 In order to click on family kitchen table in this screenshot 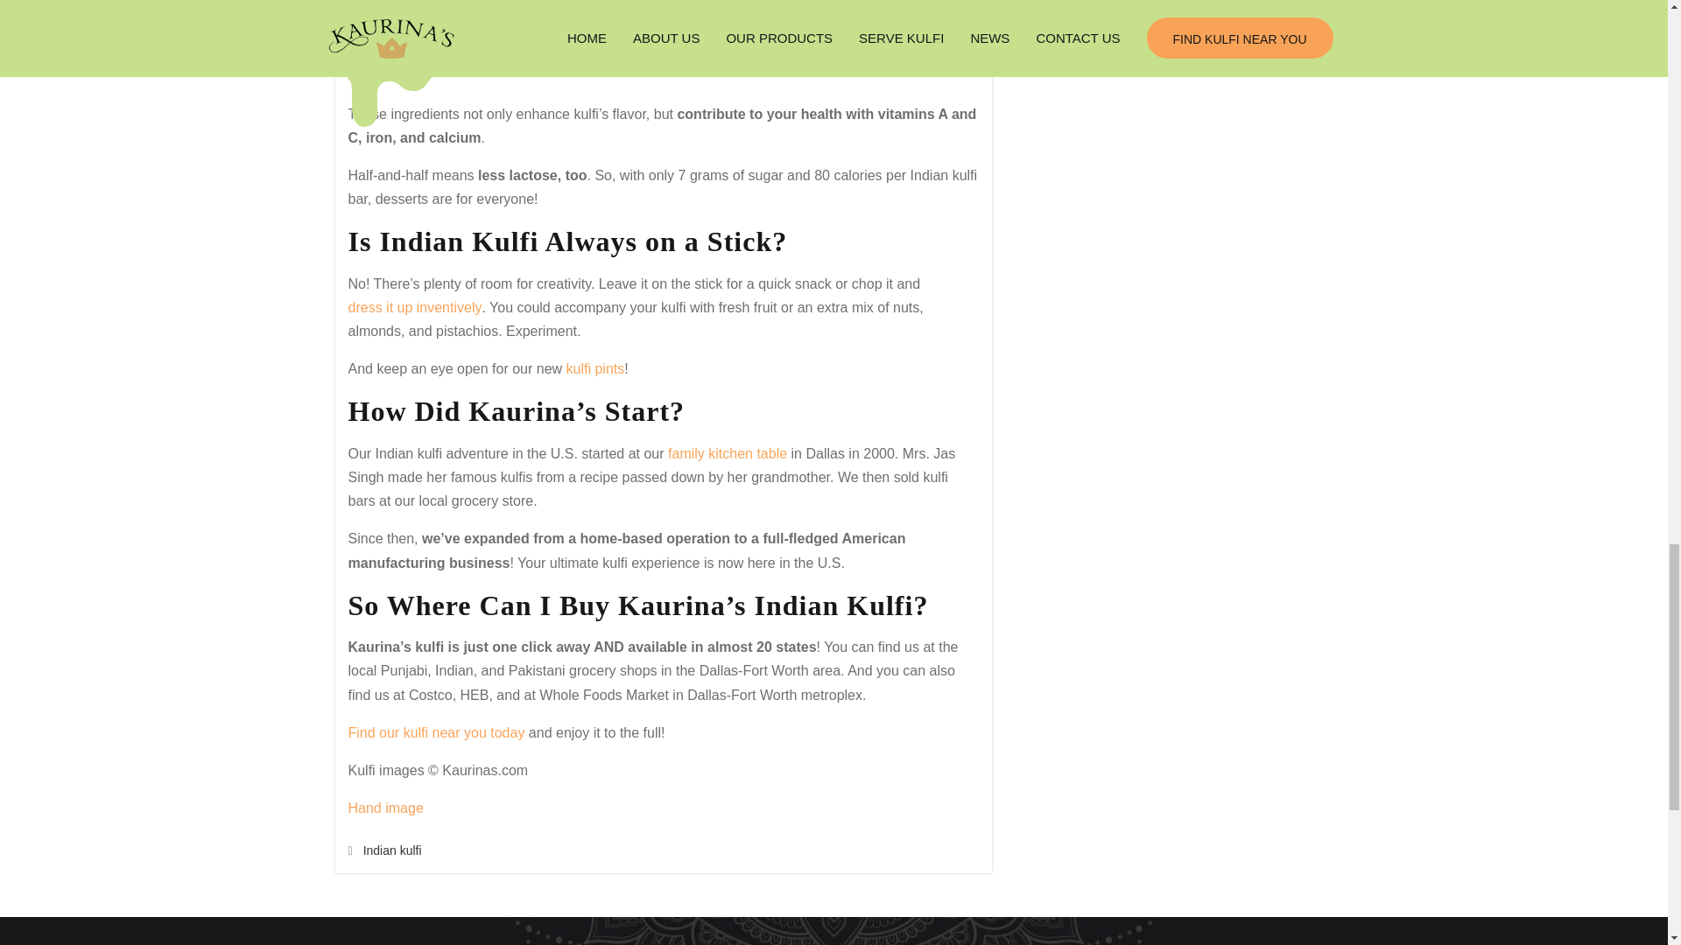, I will do `click(727, 453)`.